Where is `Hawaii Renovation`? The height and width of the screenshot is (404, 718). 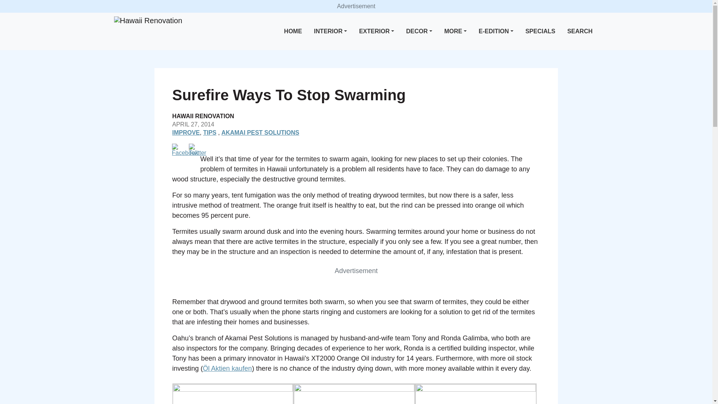 Hawaii Renovation is located at coordinates (148, 21).